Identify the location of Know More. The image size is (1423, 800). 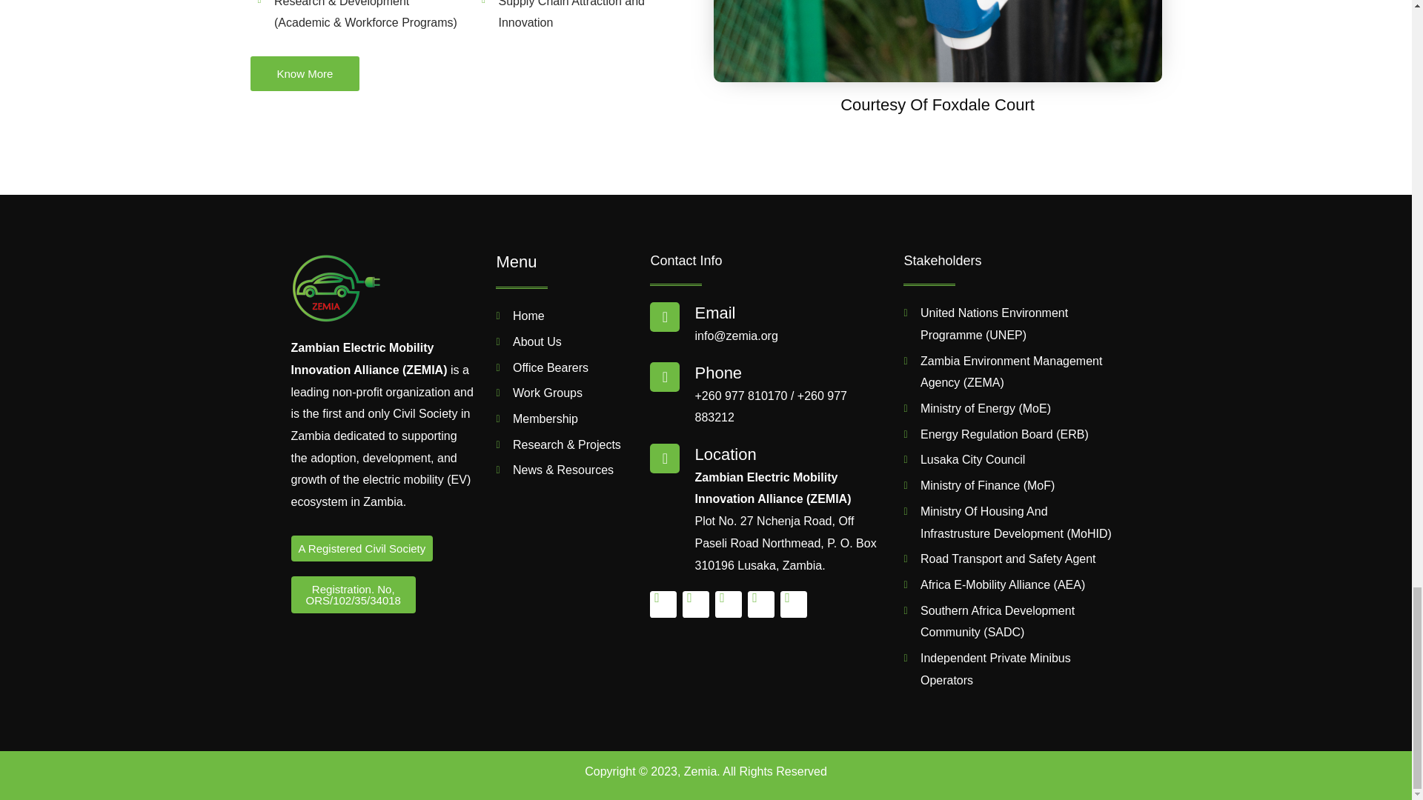
(305, 73).